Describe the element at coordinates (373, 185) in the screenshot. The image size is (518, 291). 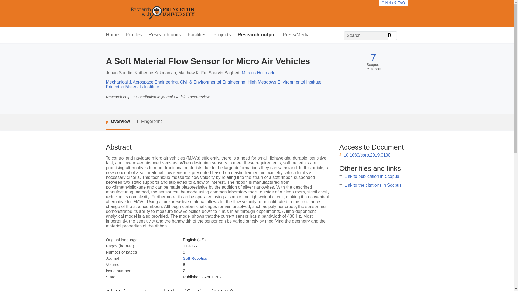
I see `Link to the citations in Scopus` at that location.